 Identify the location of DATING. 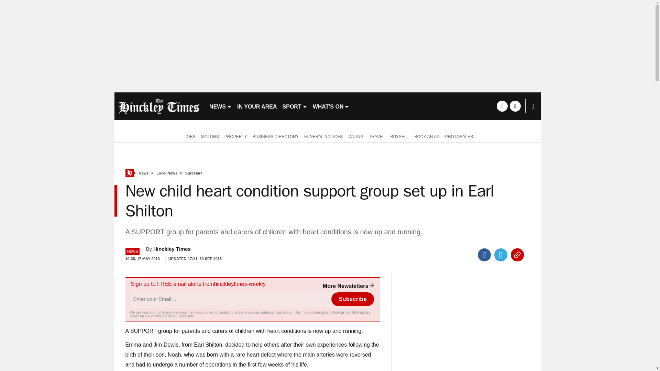
(355, 136).